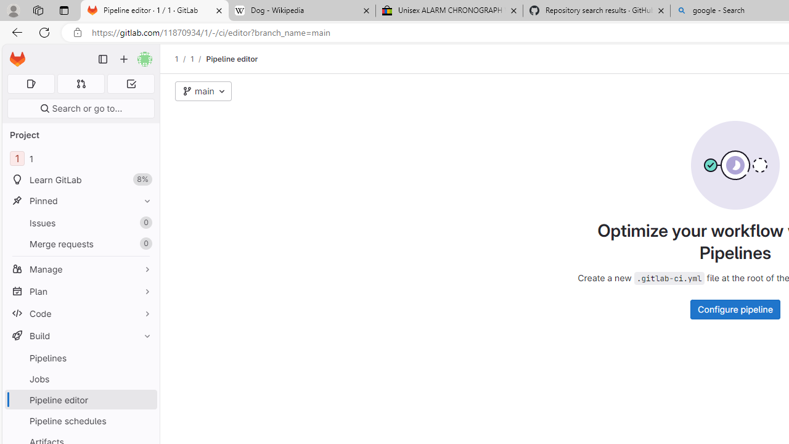 Image resolution: width=789 pixels, height=444 pixels. Describe the element at coordinates (80, 335) in the screenshot. I see `Build` at that location.